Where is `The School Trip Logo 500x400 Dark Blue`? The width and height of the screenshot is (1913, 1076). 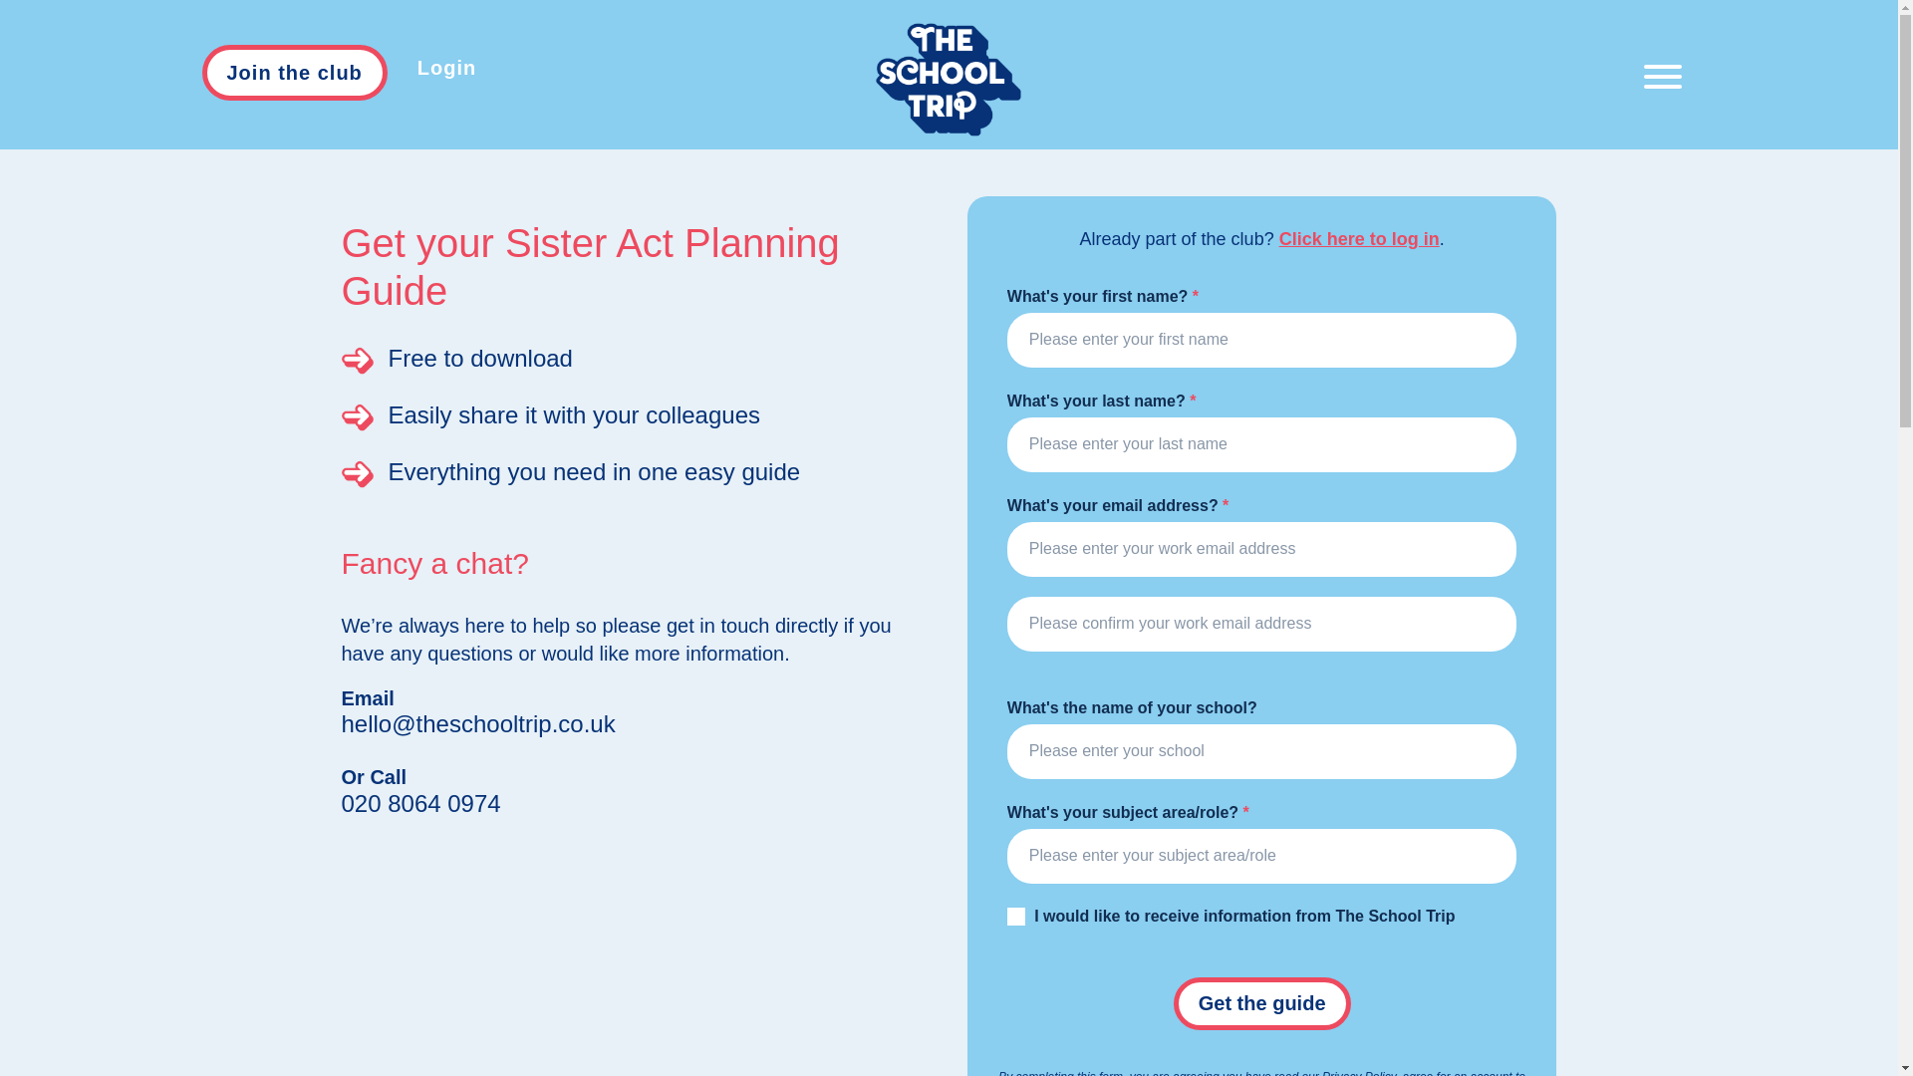 The School Trip Logo 500x400 Dark Blue is located at coordinates (949, 80).